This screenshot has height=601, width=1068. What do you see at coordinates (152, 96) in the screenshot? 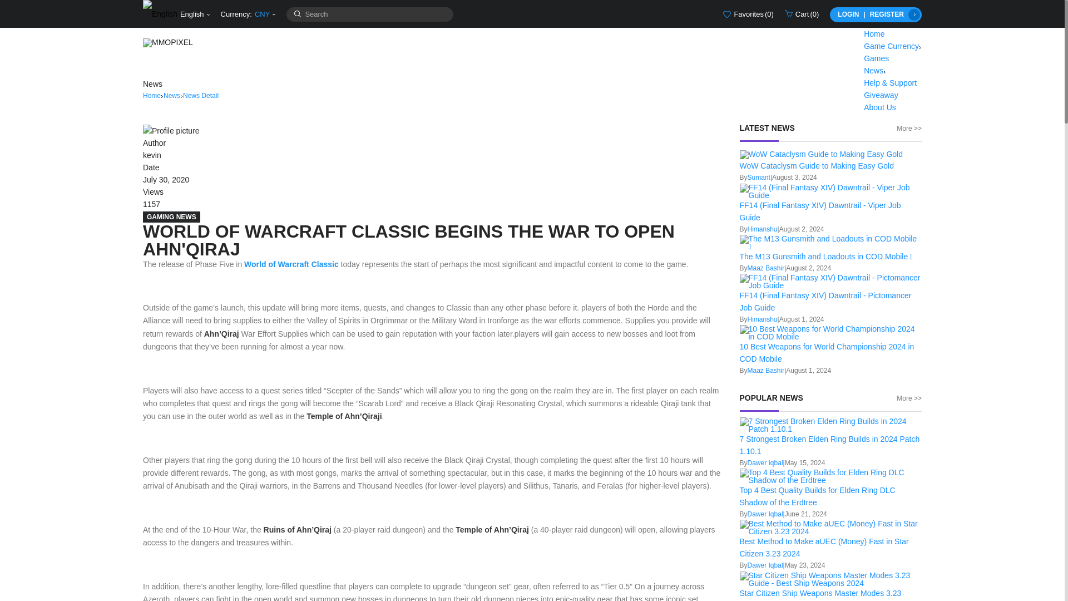
I see `Home` at bounding box center [152, 96].